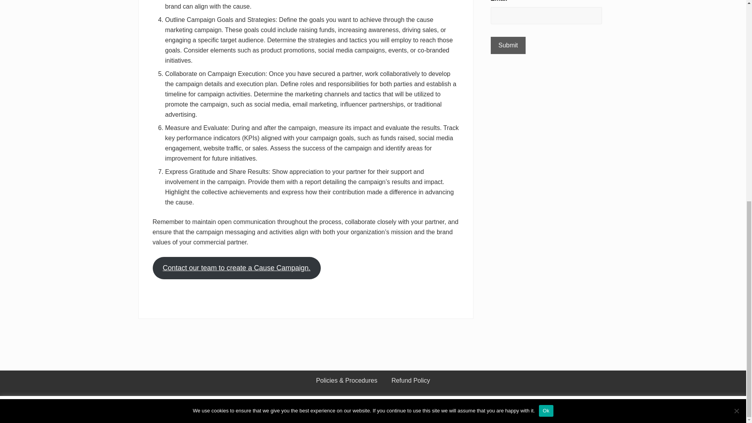 This screenshot has width=752, height=423. Describe the element at coordinates (736, 28) in the screenshot. I see `No` at that location.